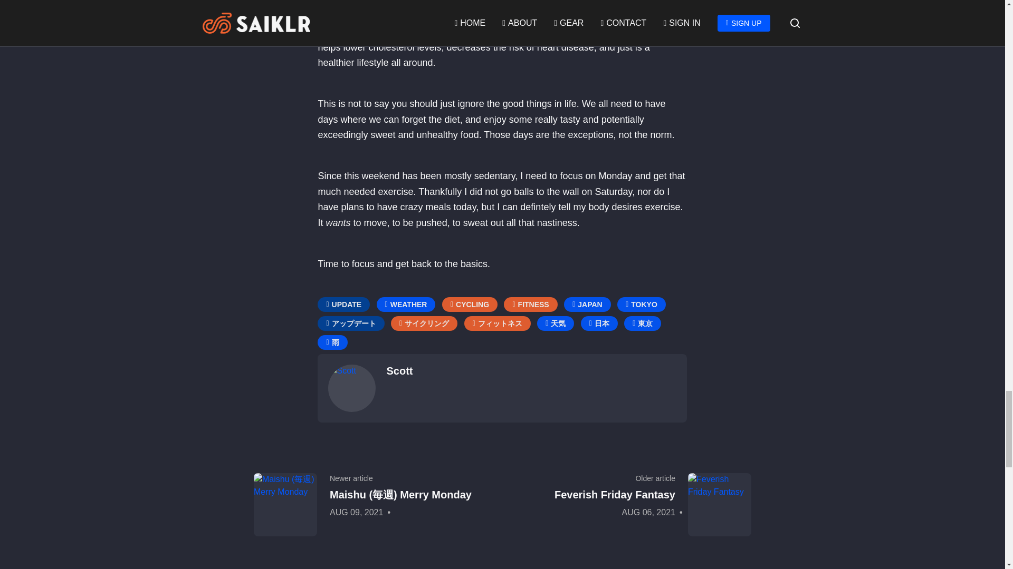 The height and width of the screenshot is (569, 1013). I want to click on JAPAN, so click(587, 304).